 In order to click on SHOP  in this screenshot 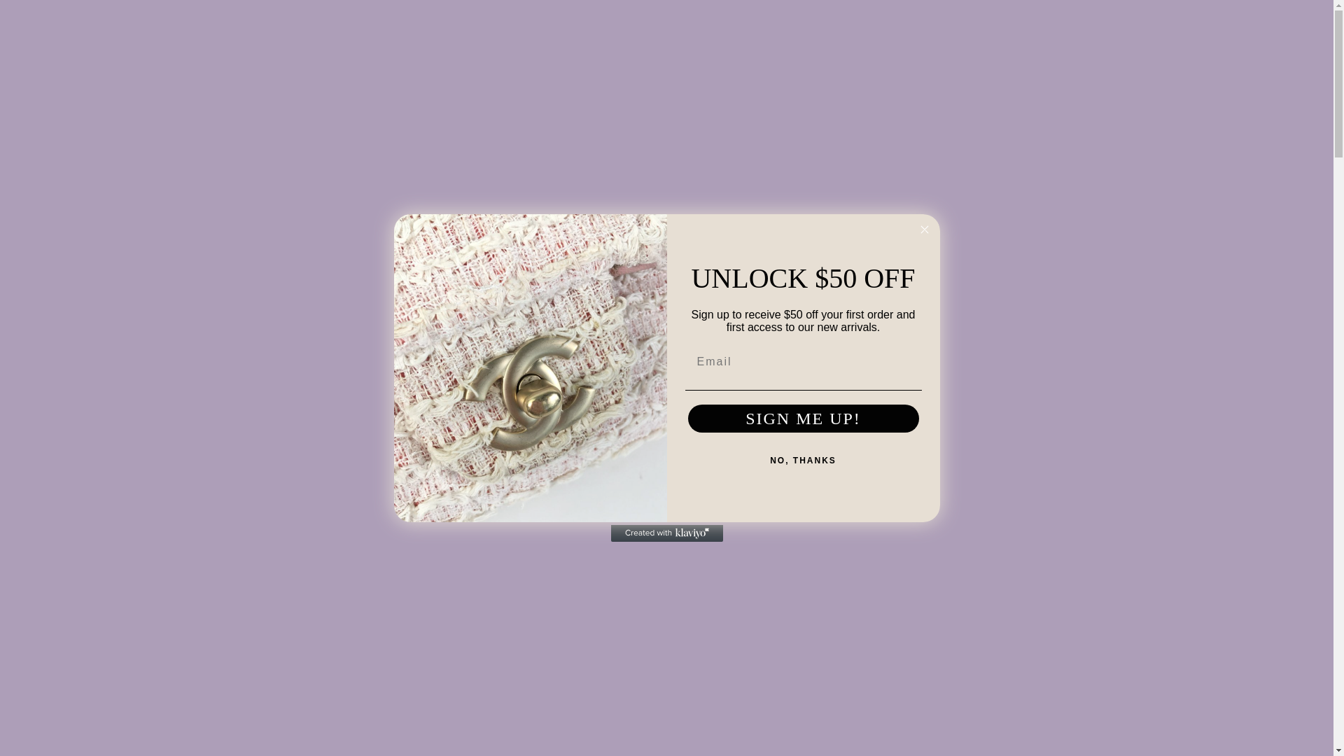, I will do `click(547, 113)`.